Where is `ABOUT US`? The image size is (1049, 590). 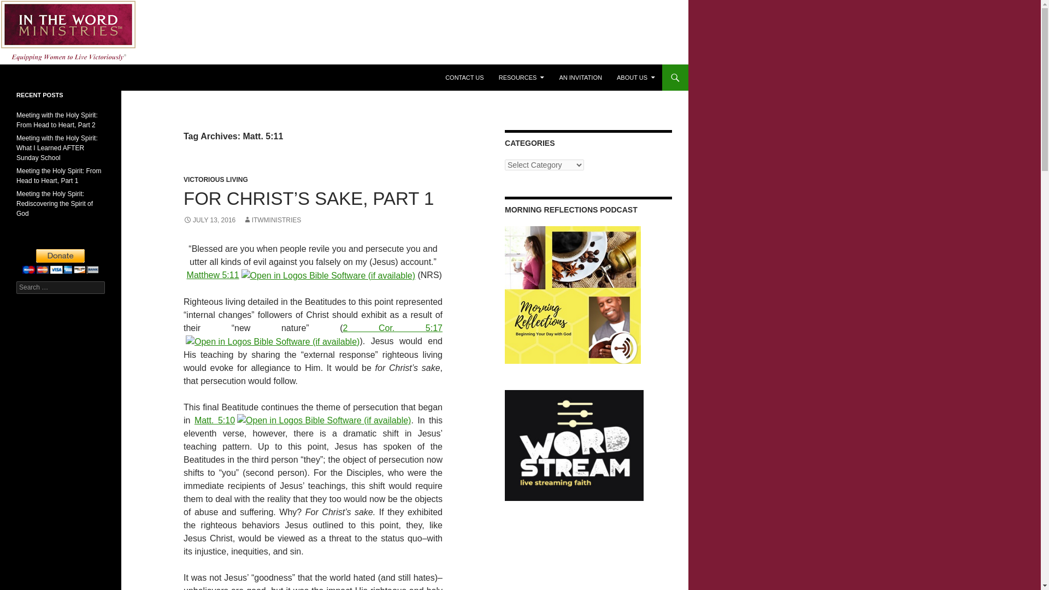
ABOUT US is located at coordinates (636, 78).